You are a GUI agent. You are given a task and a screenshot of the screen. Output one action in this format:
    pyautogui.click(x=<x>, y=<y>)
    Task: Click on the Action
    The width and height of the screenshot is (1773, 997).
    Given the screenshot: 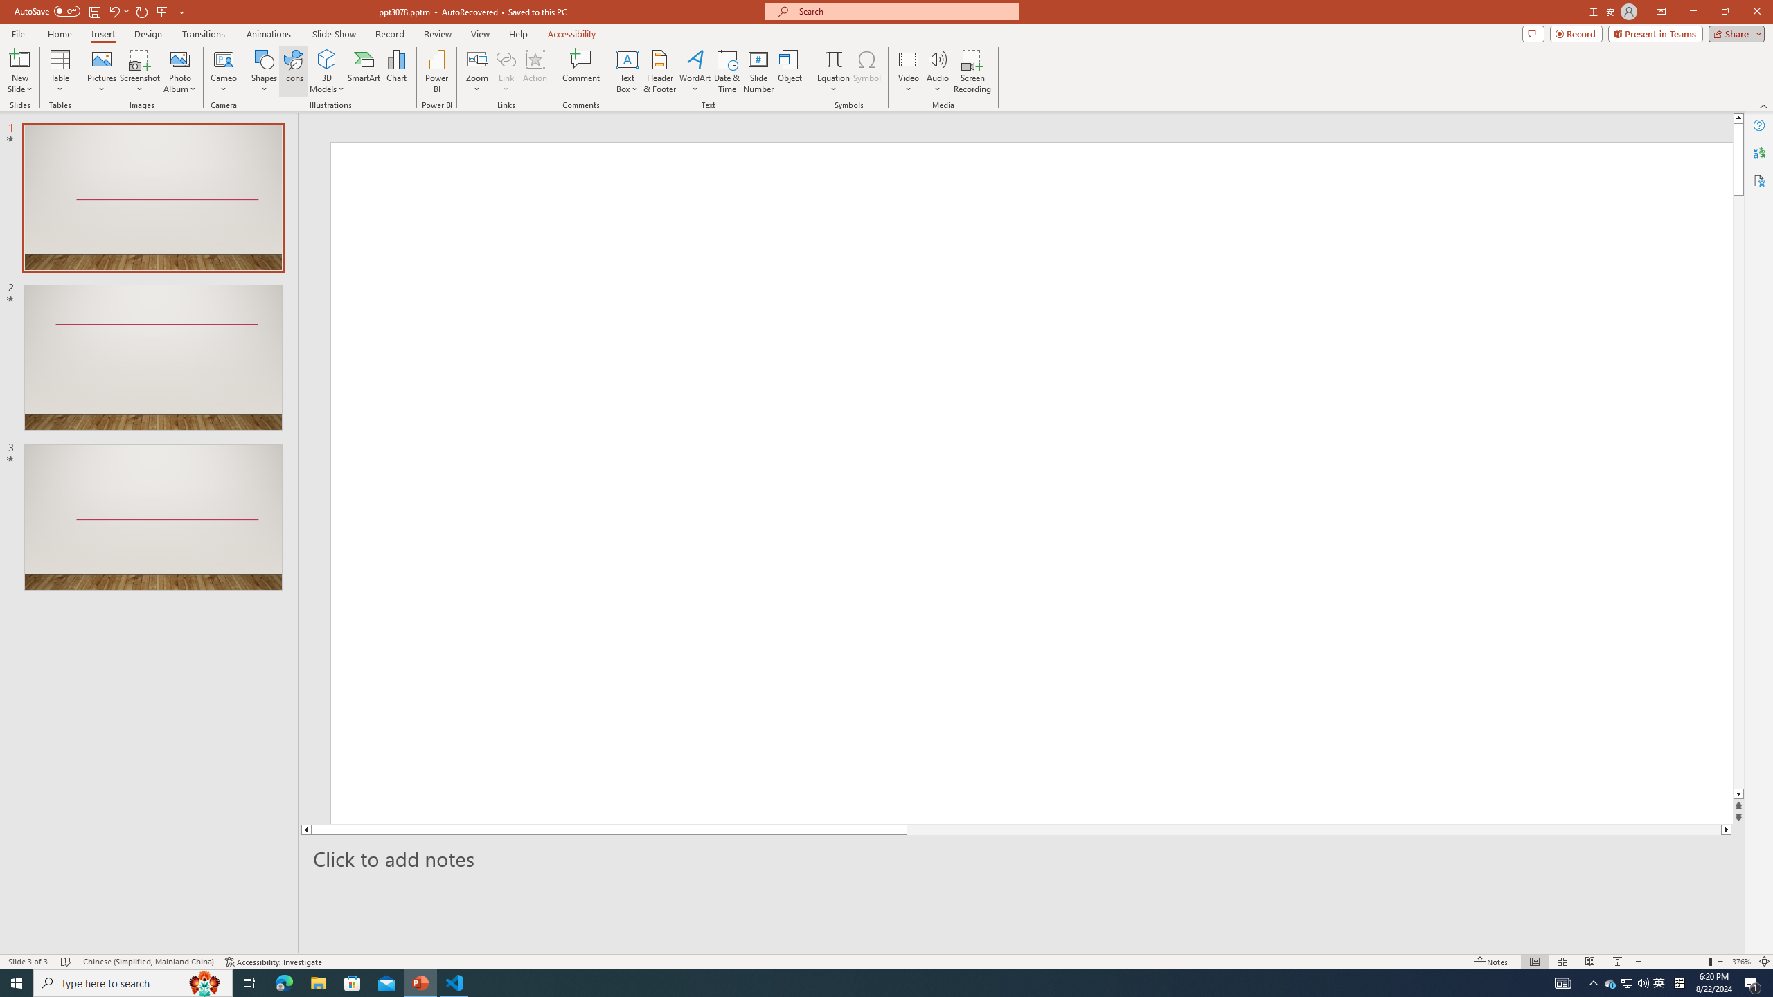 What is the action you would take?
    pyautogui.click(x=535, y=71)
    